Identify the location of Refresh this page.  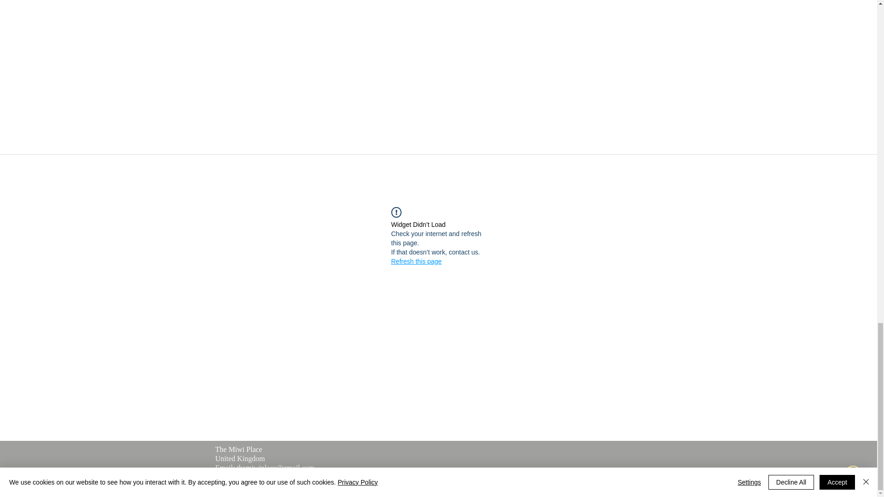
(417, 261).